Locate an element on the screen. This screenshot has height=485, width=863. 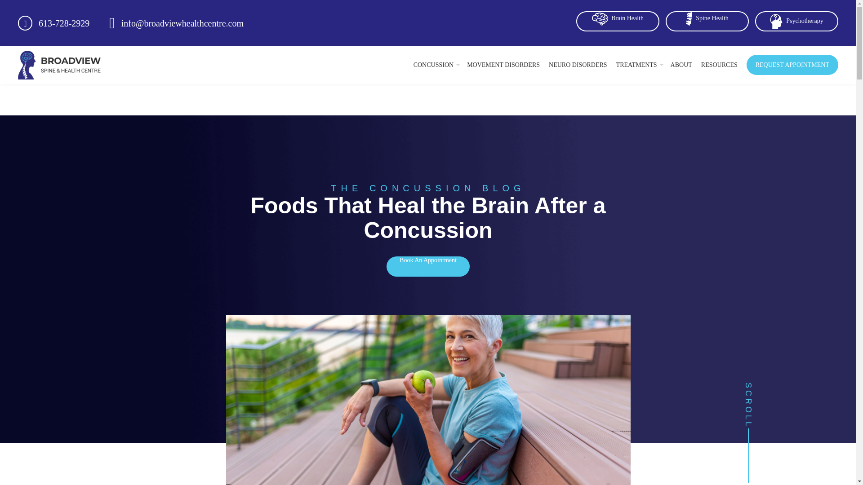
REQUEST APPOINTMENT is located at coordinates (792, 65).